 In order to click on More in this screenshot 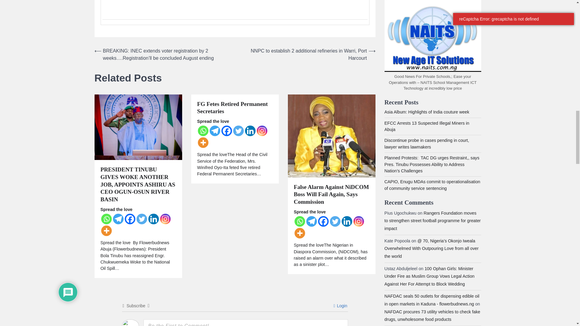, I will do `click(106, 231)`.